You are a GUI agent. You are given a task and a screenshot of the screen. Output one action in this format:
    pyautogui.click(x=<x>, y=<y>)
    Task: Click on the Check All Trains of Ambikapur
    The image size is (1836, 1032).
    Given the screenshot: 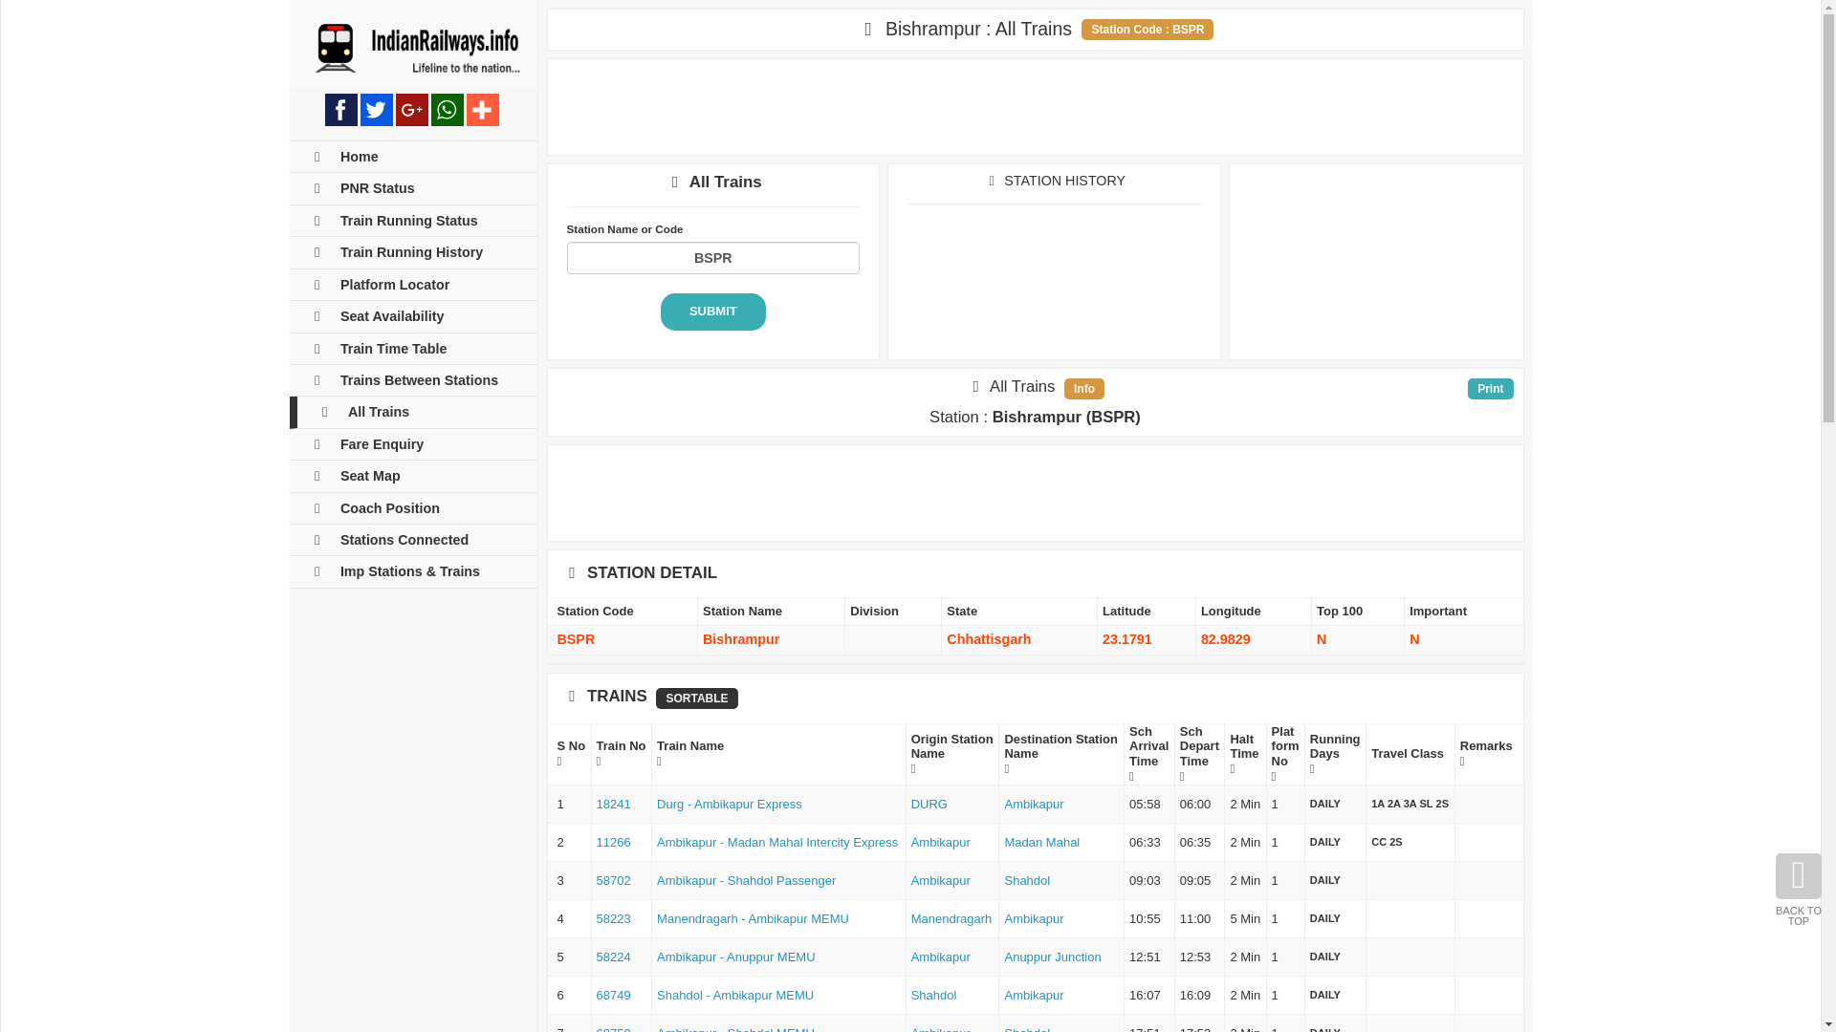 What is the action you would take?
    pyautogui.click(x=941, y=879)
    